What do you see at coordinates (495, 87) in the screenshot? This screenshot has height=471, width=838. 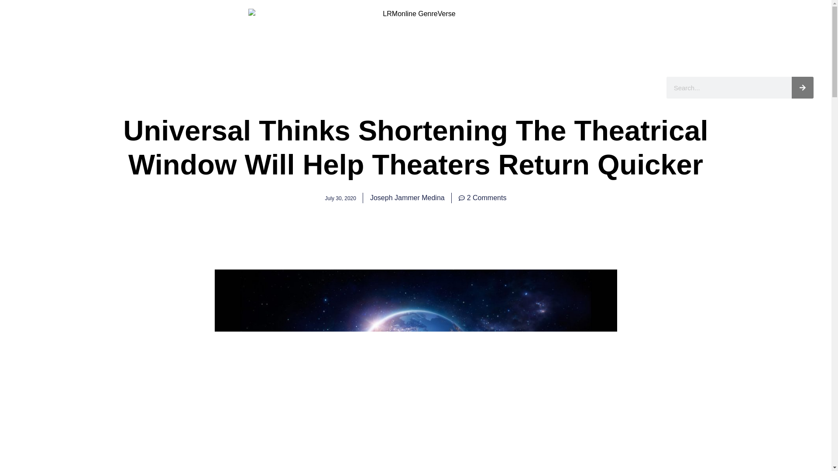 I see `Shop` at bounding box center [495, 87].